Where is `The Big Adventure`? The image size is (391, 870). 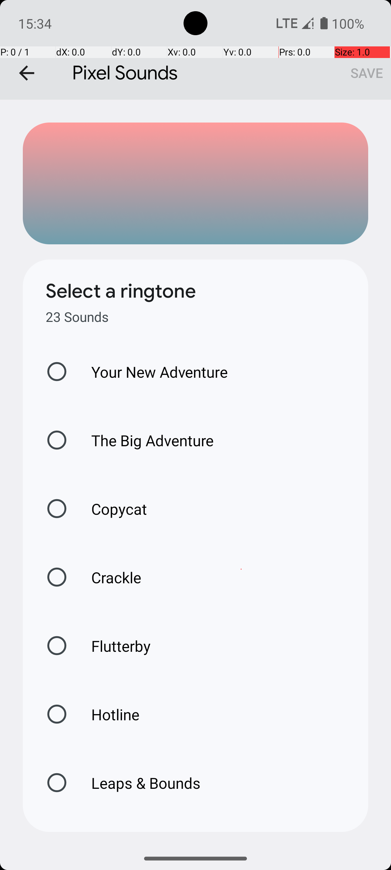
The Big Adventure is located at coordinates (145, 440).